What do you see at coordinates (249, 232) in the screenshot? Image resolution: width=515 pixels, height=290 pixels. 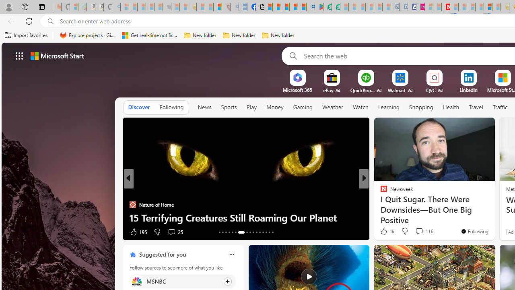 I see `AutomationID: tab-21` at bounding box center [249, 232].